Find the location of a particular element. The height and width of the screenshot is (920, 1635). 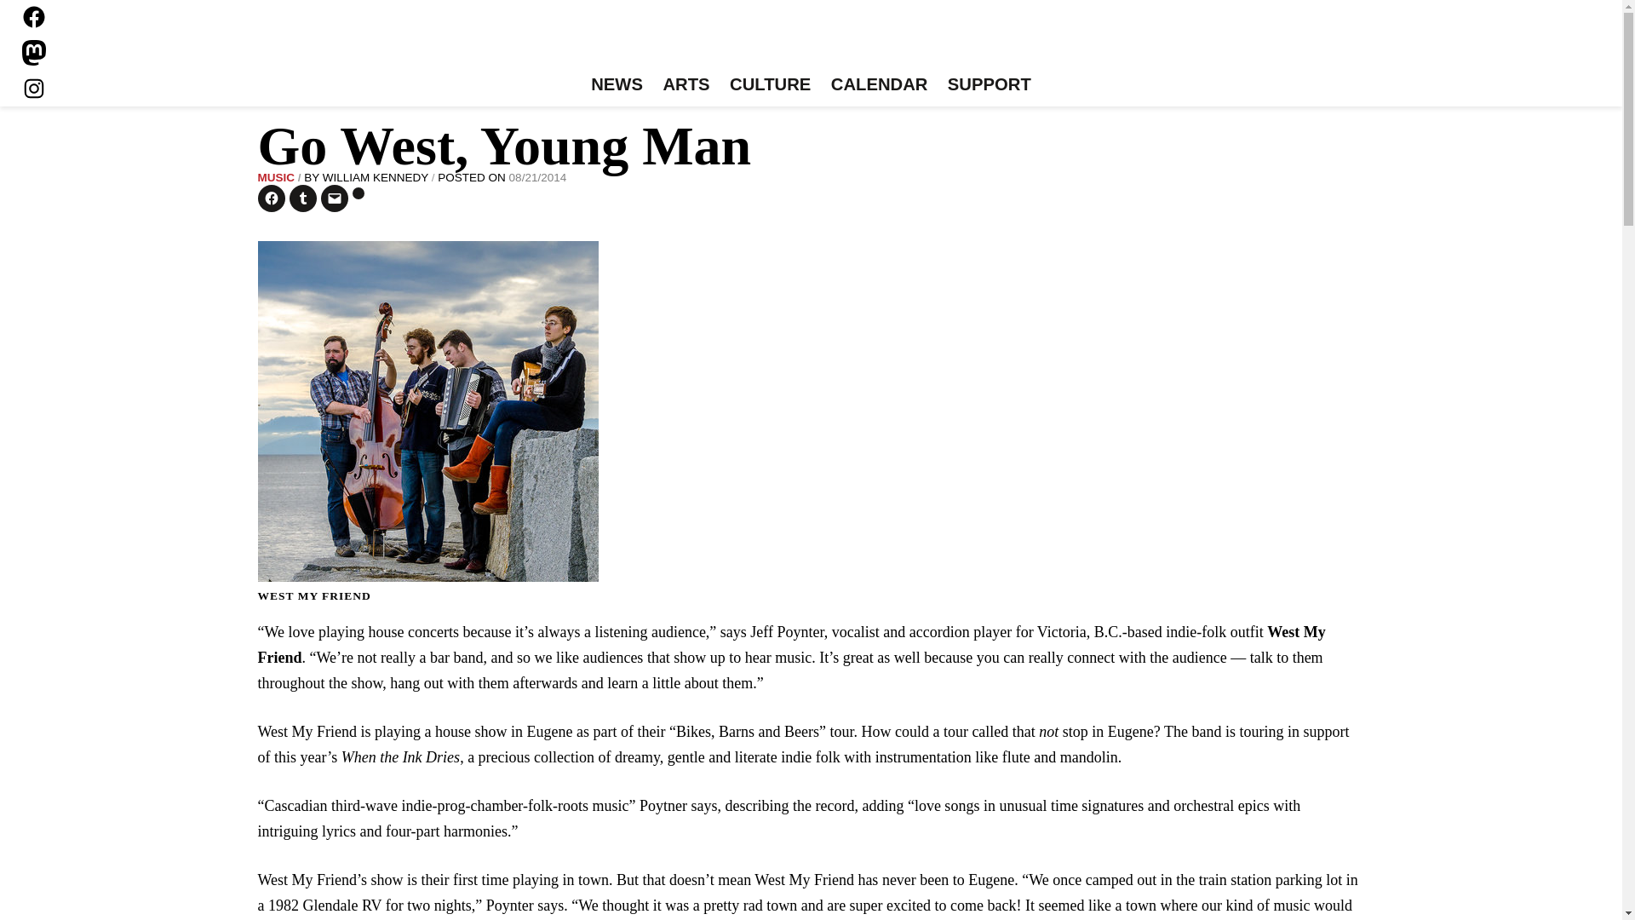

Eugene Weekly is located at coordinates (811, 41).